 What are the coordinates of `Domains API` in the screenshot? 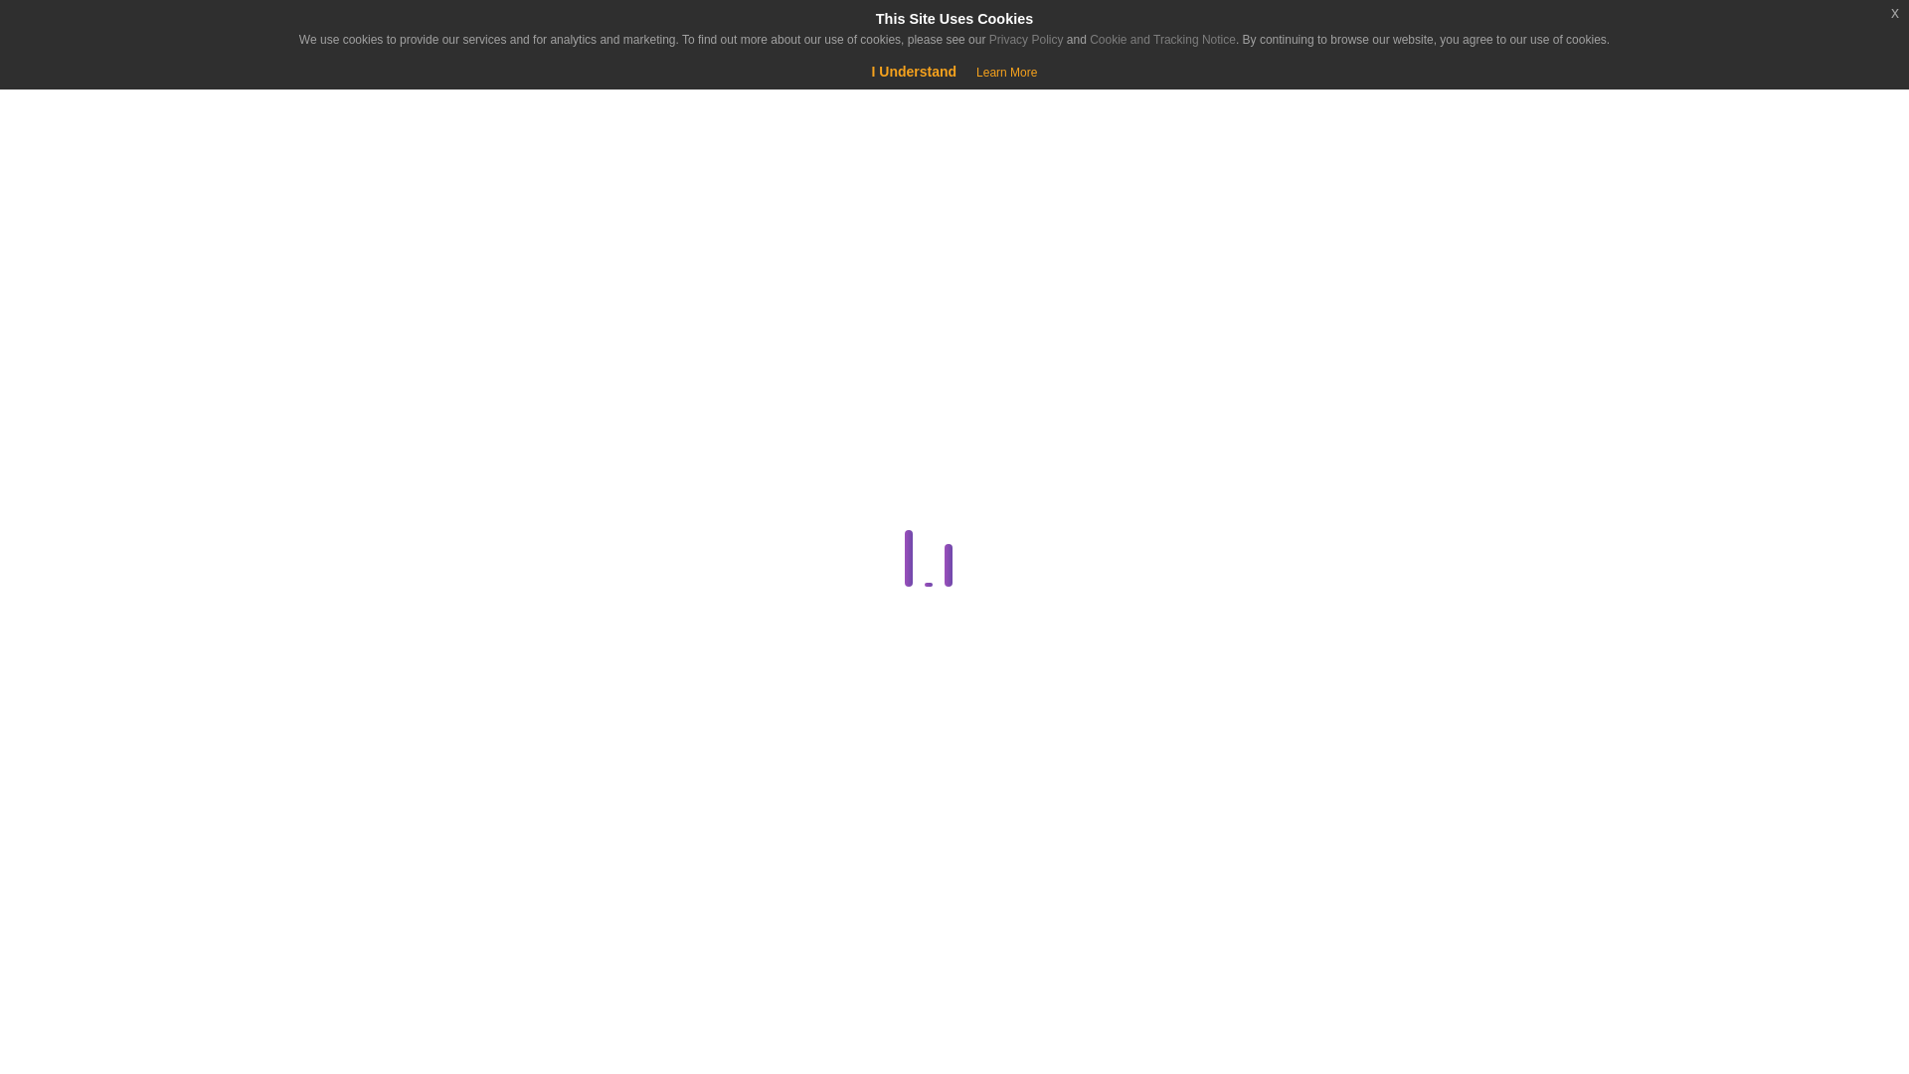 It's located at (372, 744).